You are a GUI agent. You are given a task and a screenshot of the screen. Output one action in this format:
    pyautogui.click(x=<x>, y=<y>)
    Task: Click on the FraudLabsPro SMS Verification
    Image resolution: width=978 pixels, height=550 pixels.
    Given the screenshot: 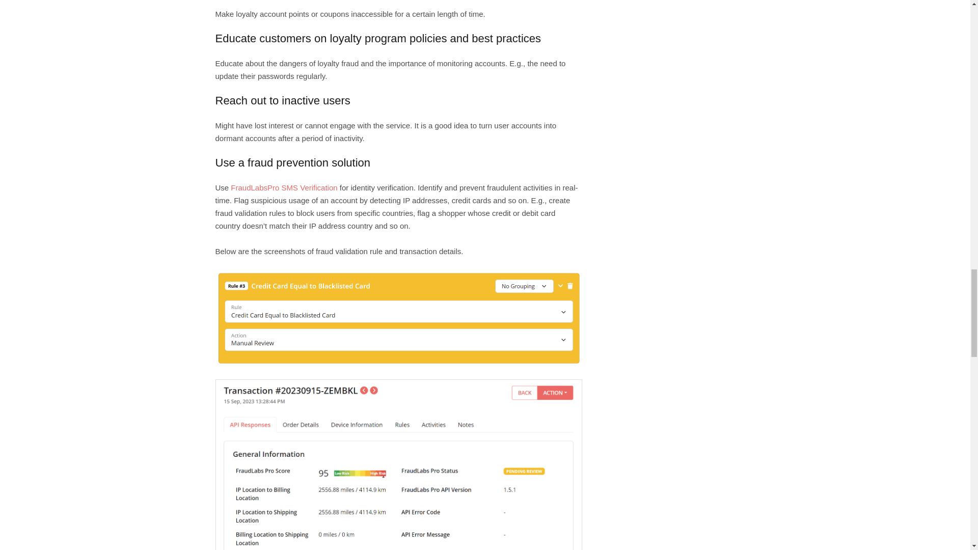 What is the action you would take?
    pyautogui.click(x=284, y=187)
    